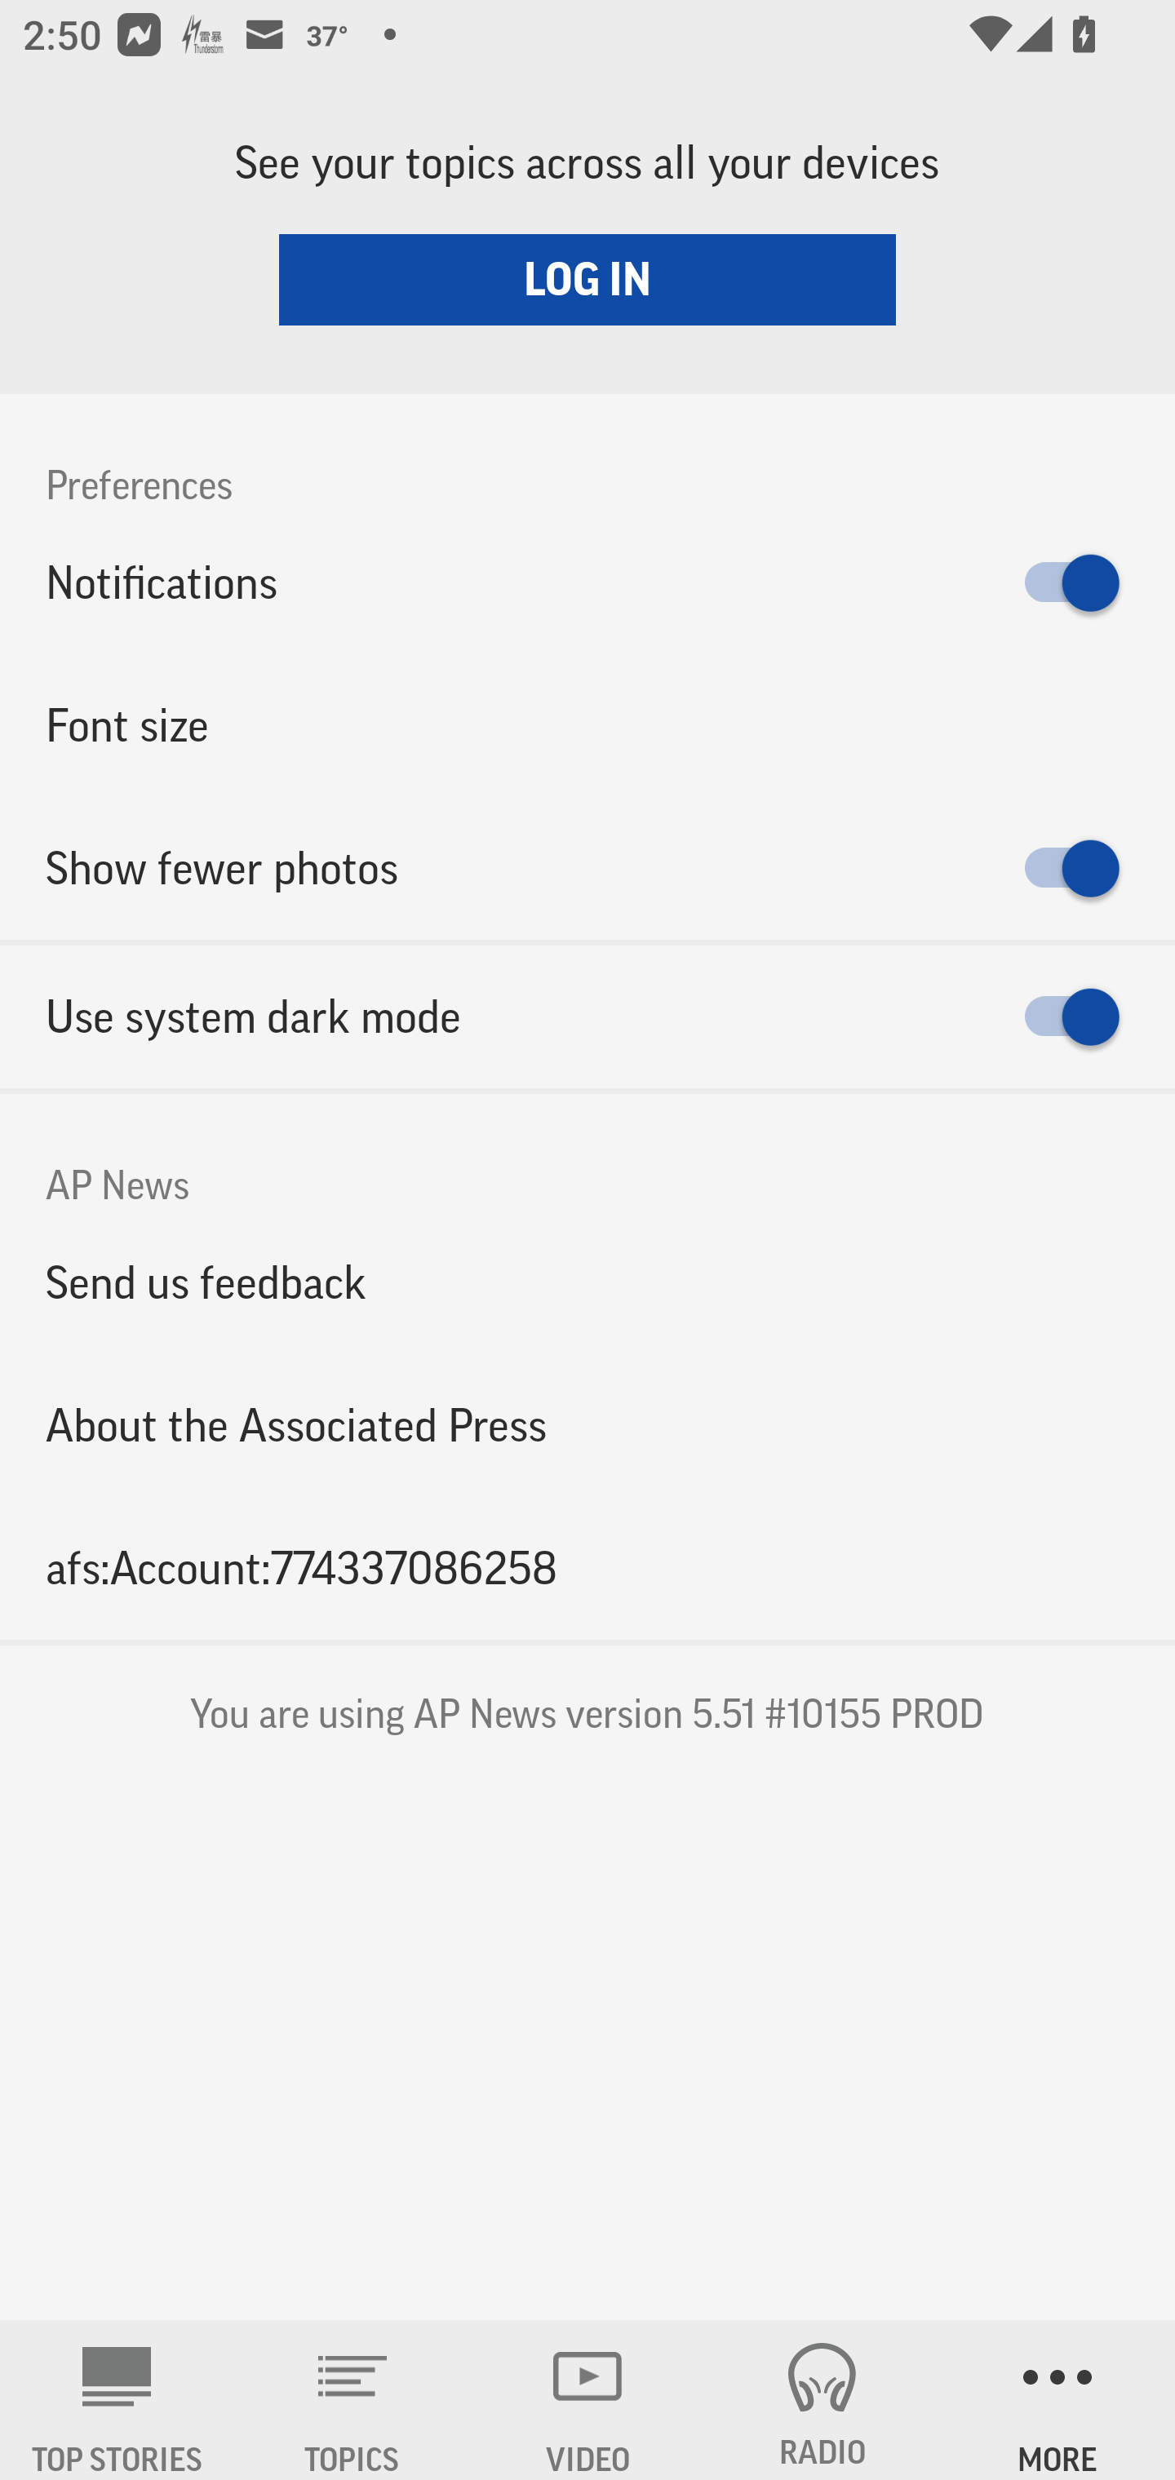  What do you see at coordinates (117, 2400) in the screenshot?
I see `AP News TOP STORIES` at bounding box center [117, 2400].